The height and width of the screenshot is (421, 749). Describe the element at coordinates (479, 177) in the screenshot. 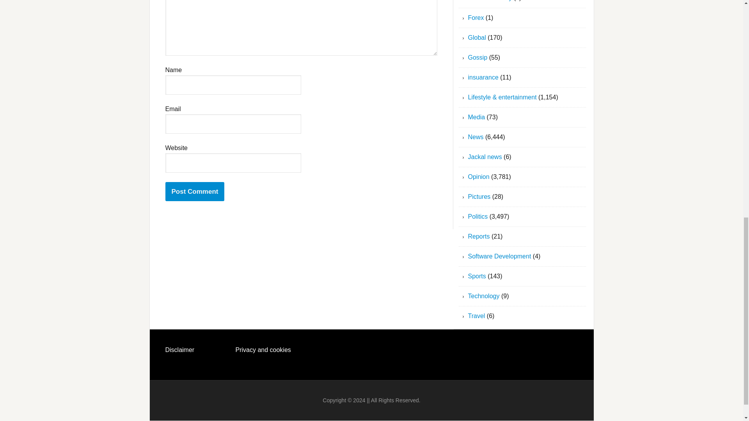

I see `Opinion` at that location.